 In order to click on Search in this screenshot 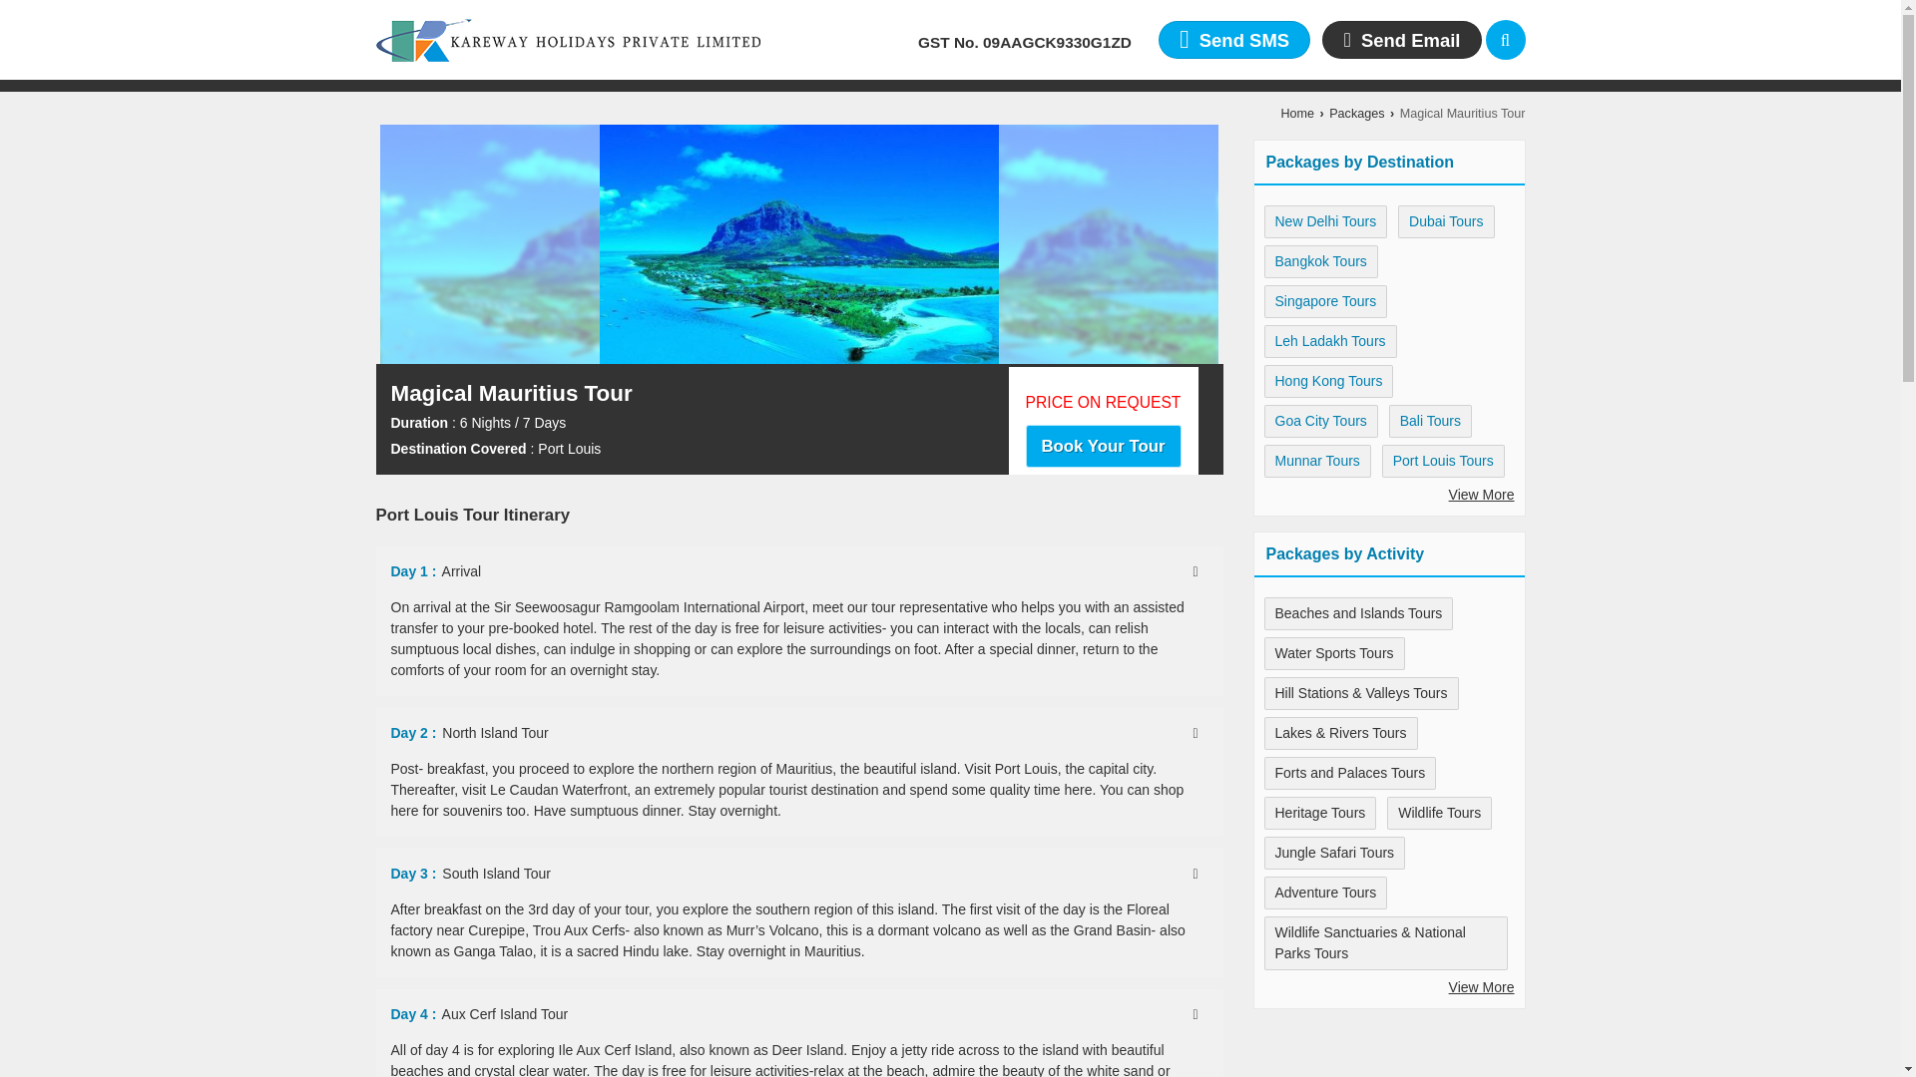, I will do `click(1505, 40)`.